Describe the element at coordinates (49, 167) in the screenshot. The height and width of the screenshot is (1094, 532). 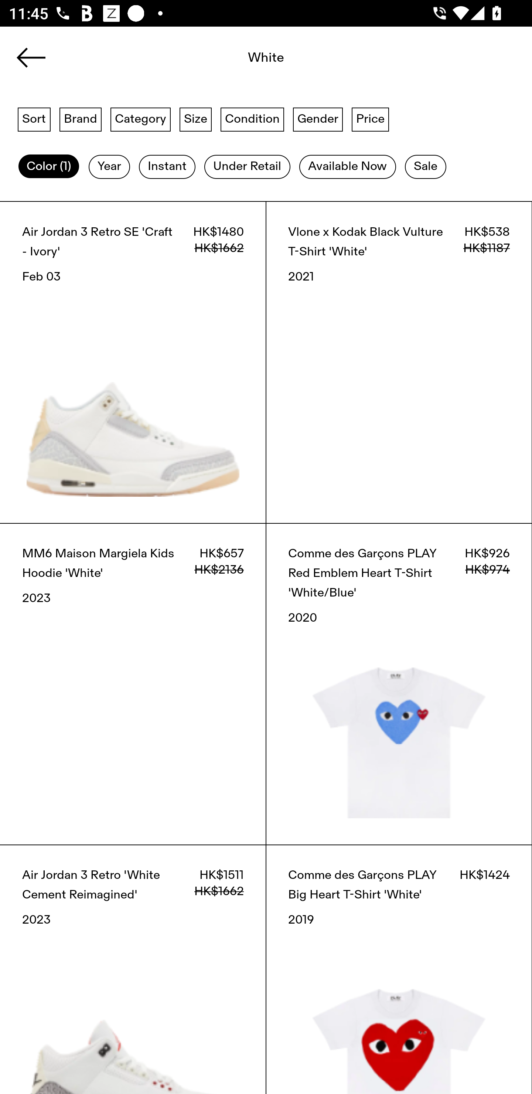
I see `Color (1)` at that location.